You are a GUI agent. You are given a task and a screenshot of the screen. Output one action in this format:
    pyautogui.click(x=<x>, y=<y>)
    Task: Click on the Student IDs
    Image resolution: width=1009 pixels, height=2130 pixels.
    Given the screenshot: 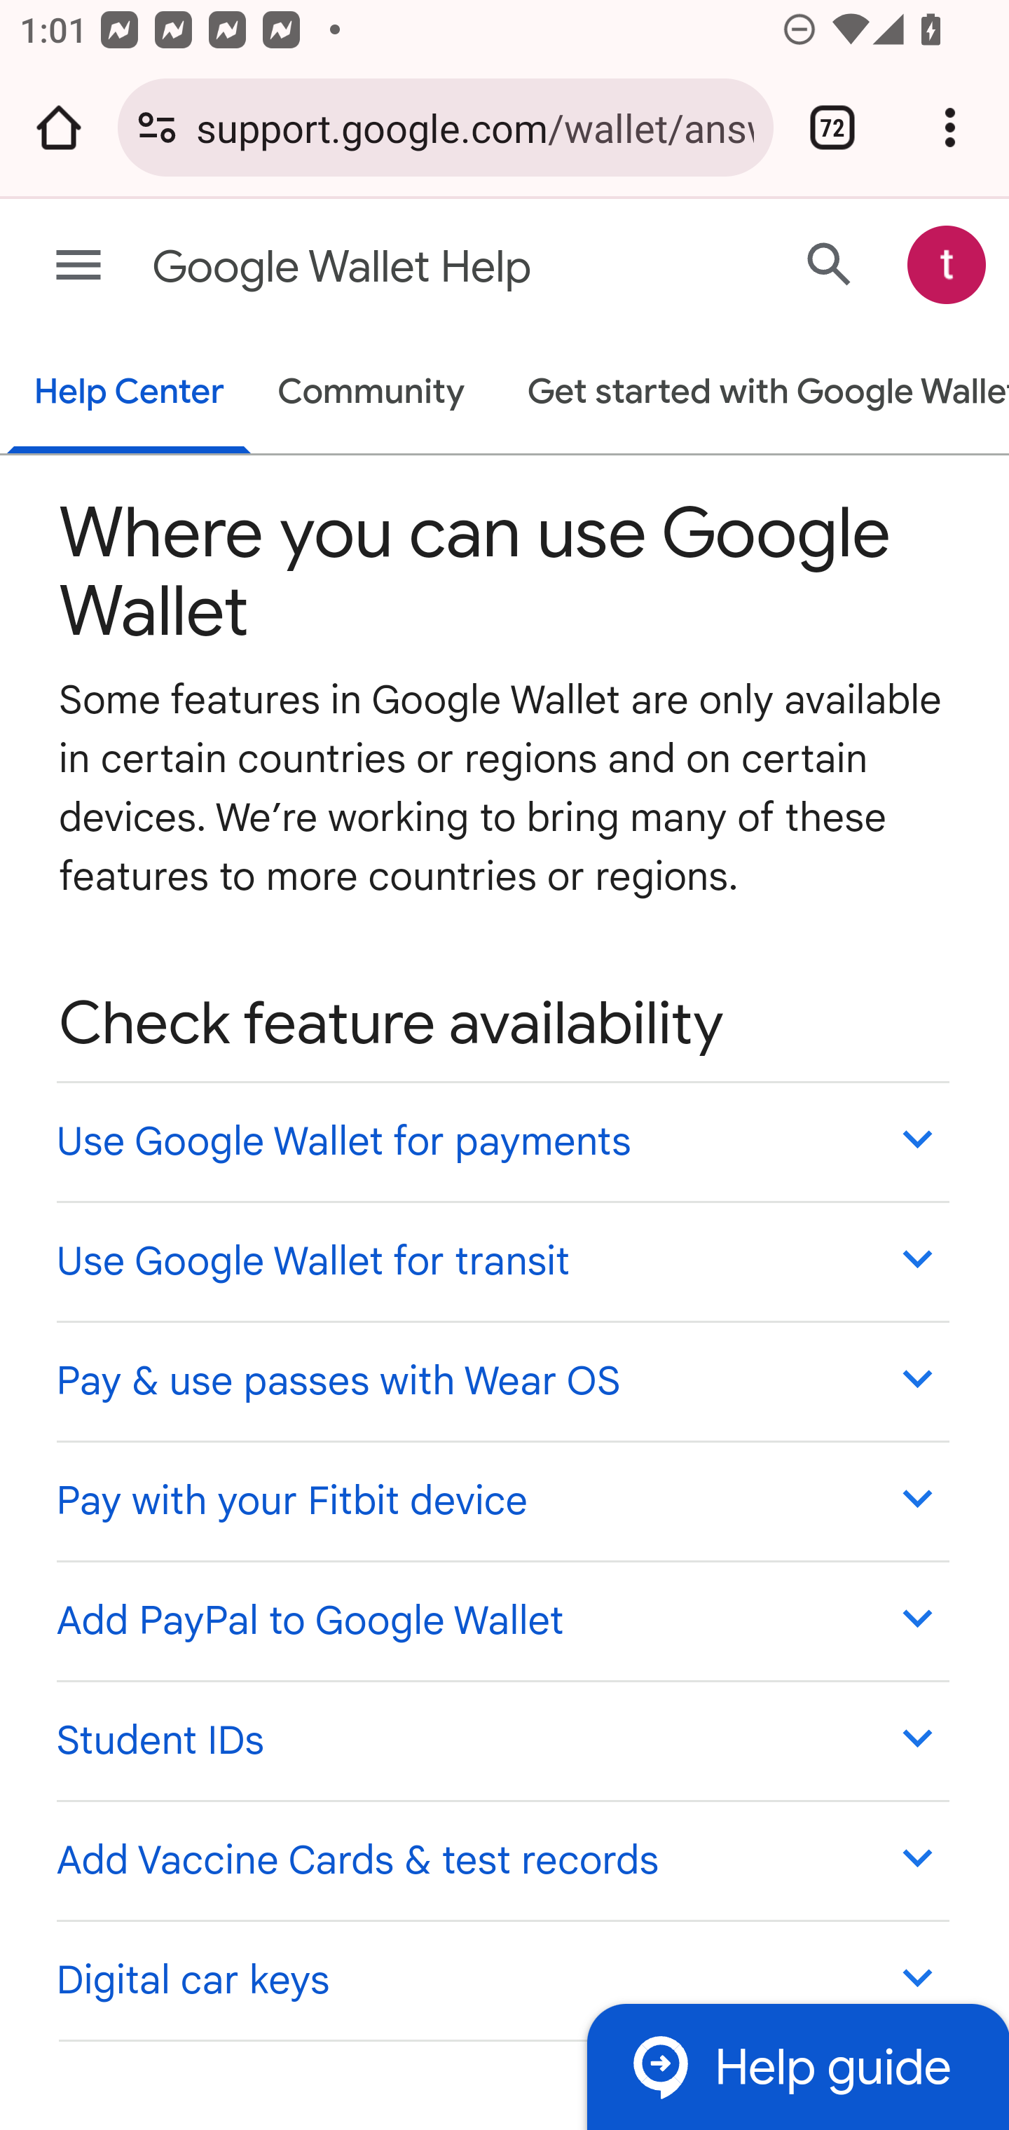 What is the action you would take?
    pyautogui.click(x=502, y=1739)
    